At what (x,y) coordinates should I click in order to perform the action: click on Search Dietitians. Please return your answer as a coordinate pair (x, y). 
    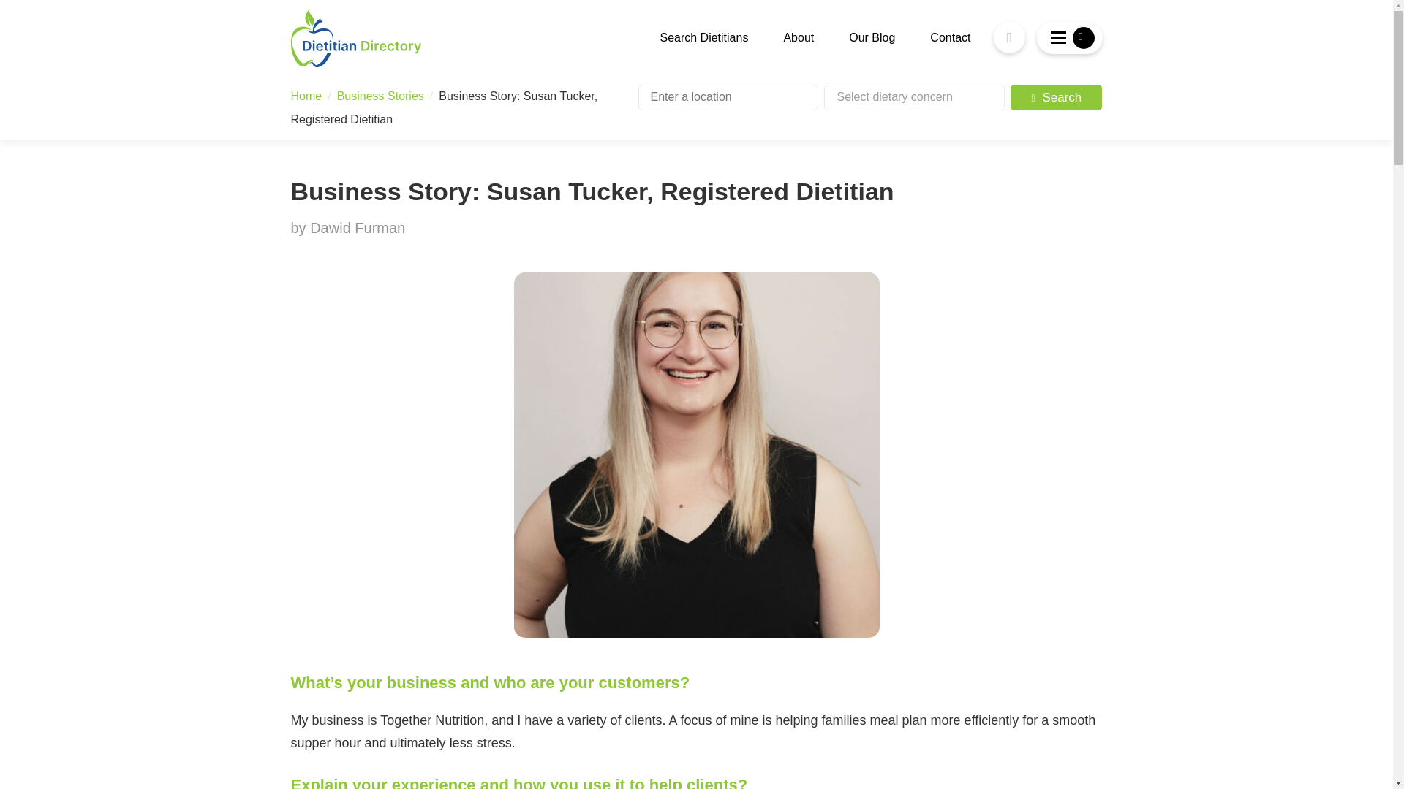
    Looking at the image, I should click on (703, 38).